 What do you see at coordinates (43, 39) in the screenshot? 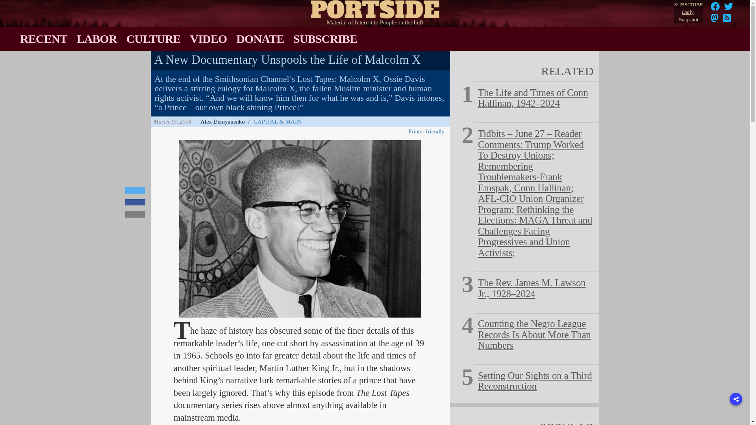
I see `Twitter` at bounding box center [43, 39].